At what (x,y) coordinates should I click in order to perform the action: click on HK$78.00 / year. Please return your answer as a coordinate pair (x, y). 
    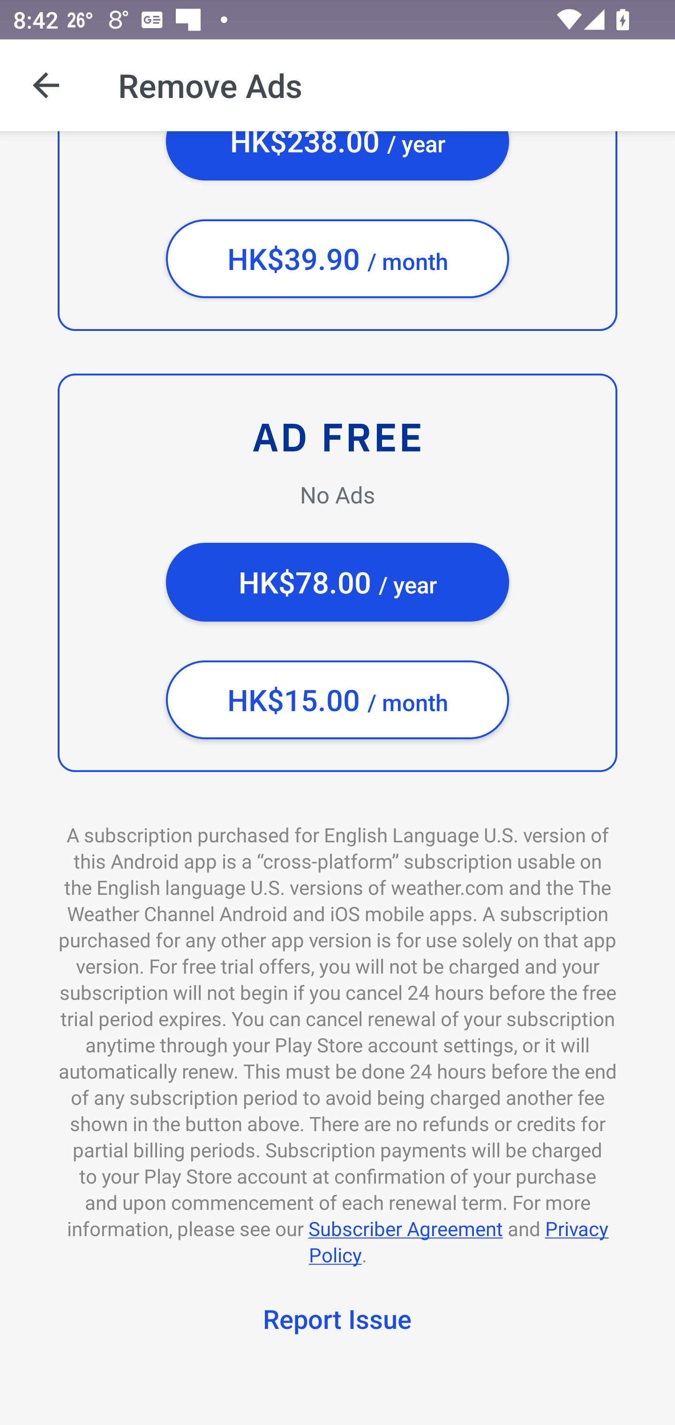
    Looking at the image, I should click on (337, 582).